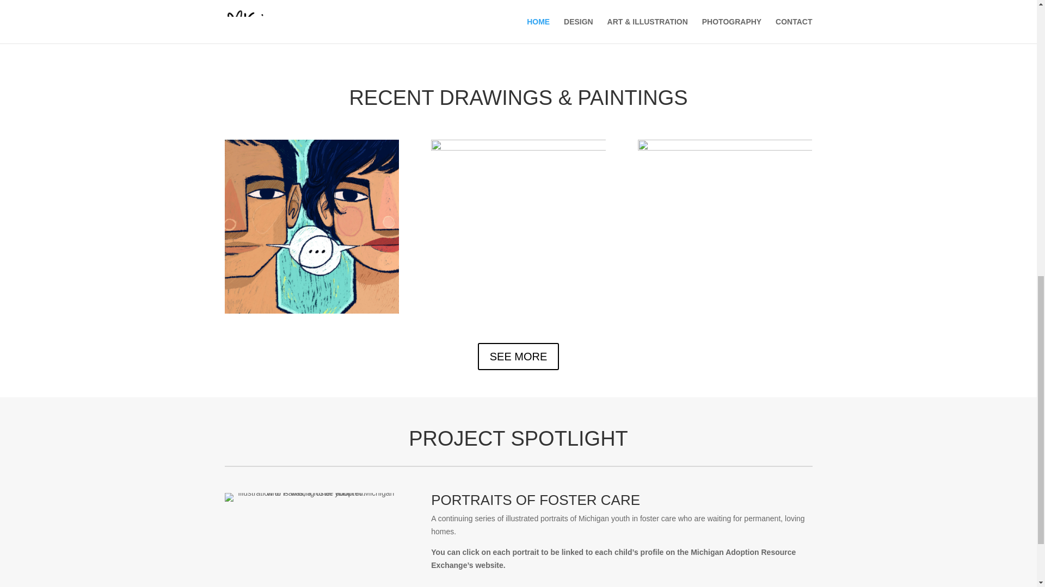  Describe the element at coordinates (724, 226) in the screenshot. I see `sun` at that location.